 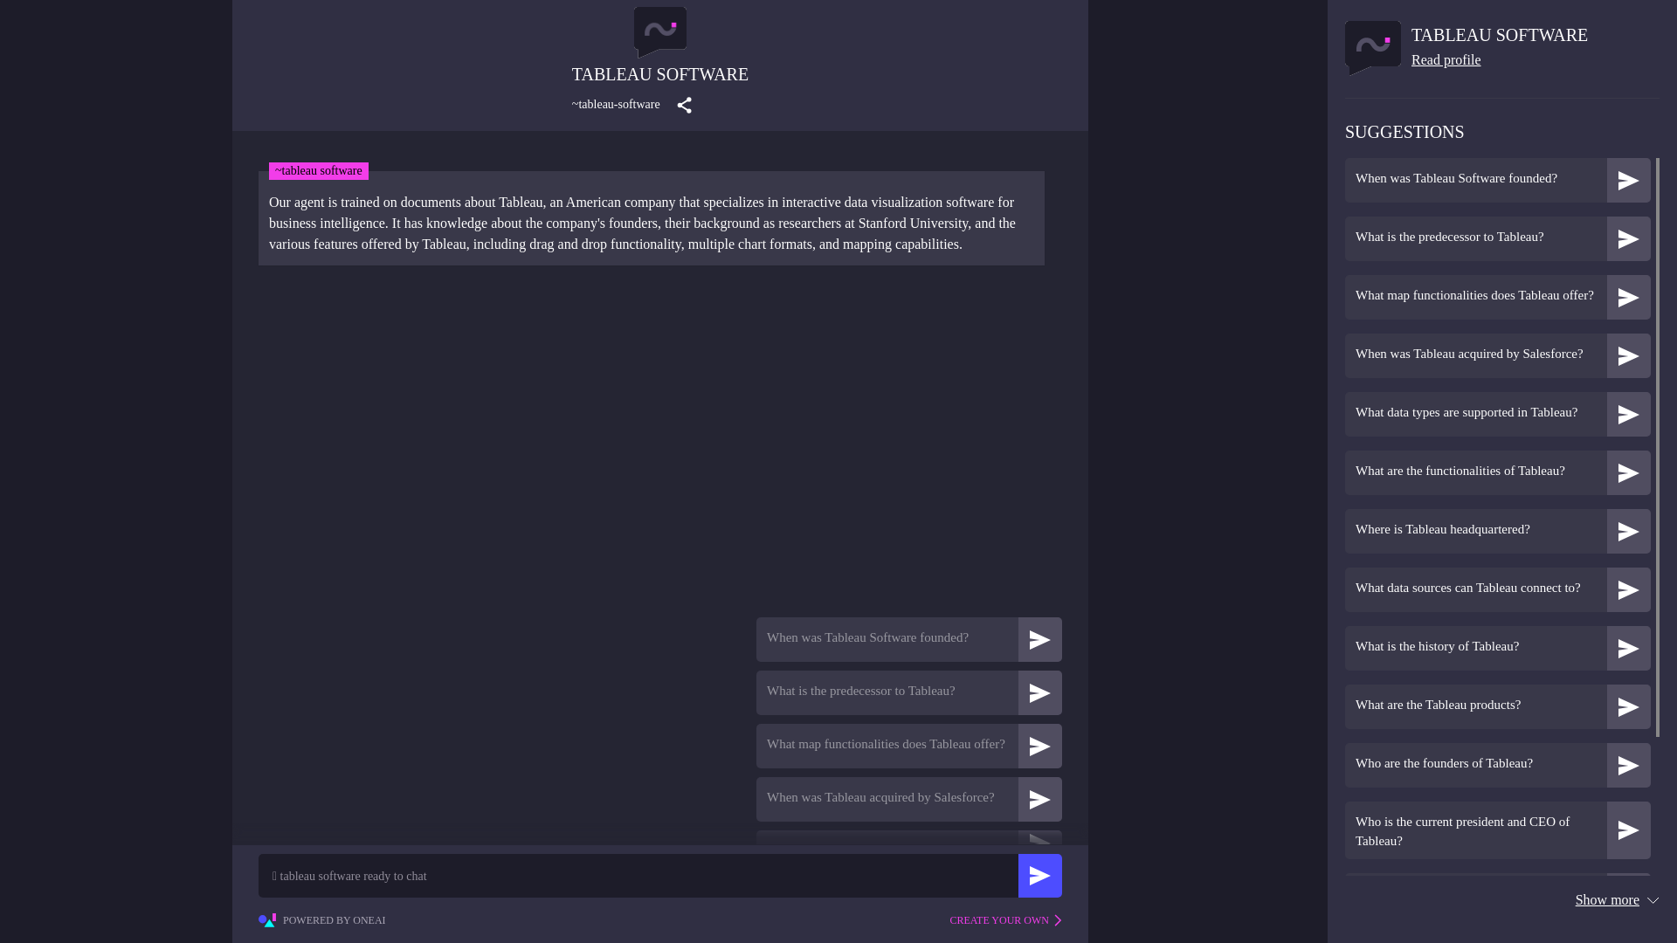 What do you see at coordinates (1497, 473) in the screenshot?
I see `What are the functionalities of Tableau?` at bounding box center [1497, 473].